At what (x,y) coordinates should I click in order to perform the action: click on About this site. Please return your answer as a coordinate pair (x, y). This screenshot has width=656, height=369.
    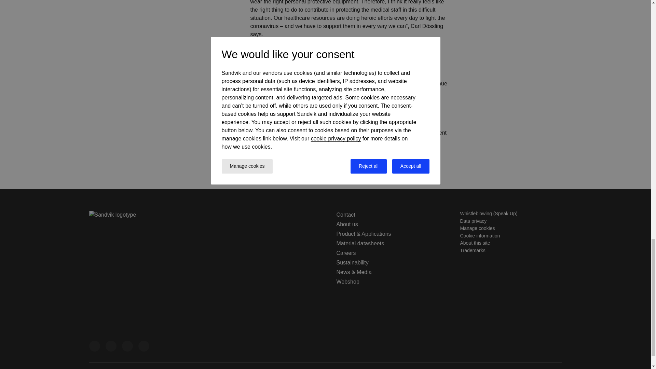
    Looking at the image, I should click on (475, 243).